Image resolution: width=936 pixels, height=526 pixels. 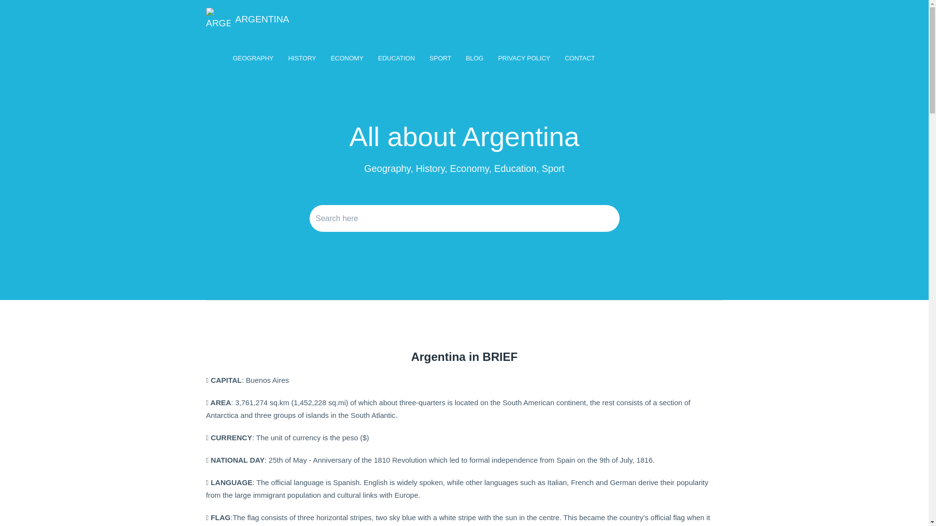 I want to click on BLOG, so click(x=475, y=58).